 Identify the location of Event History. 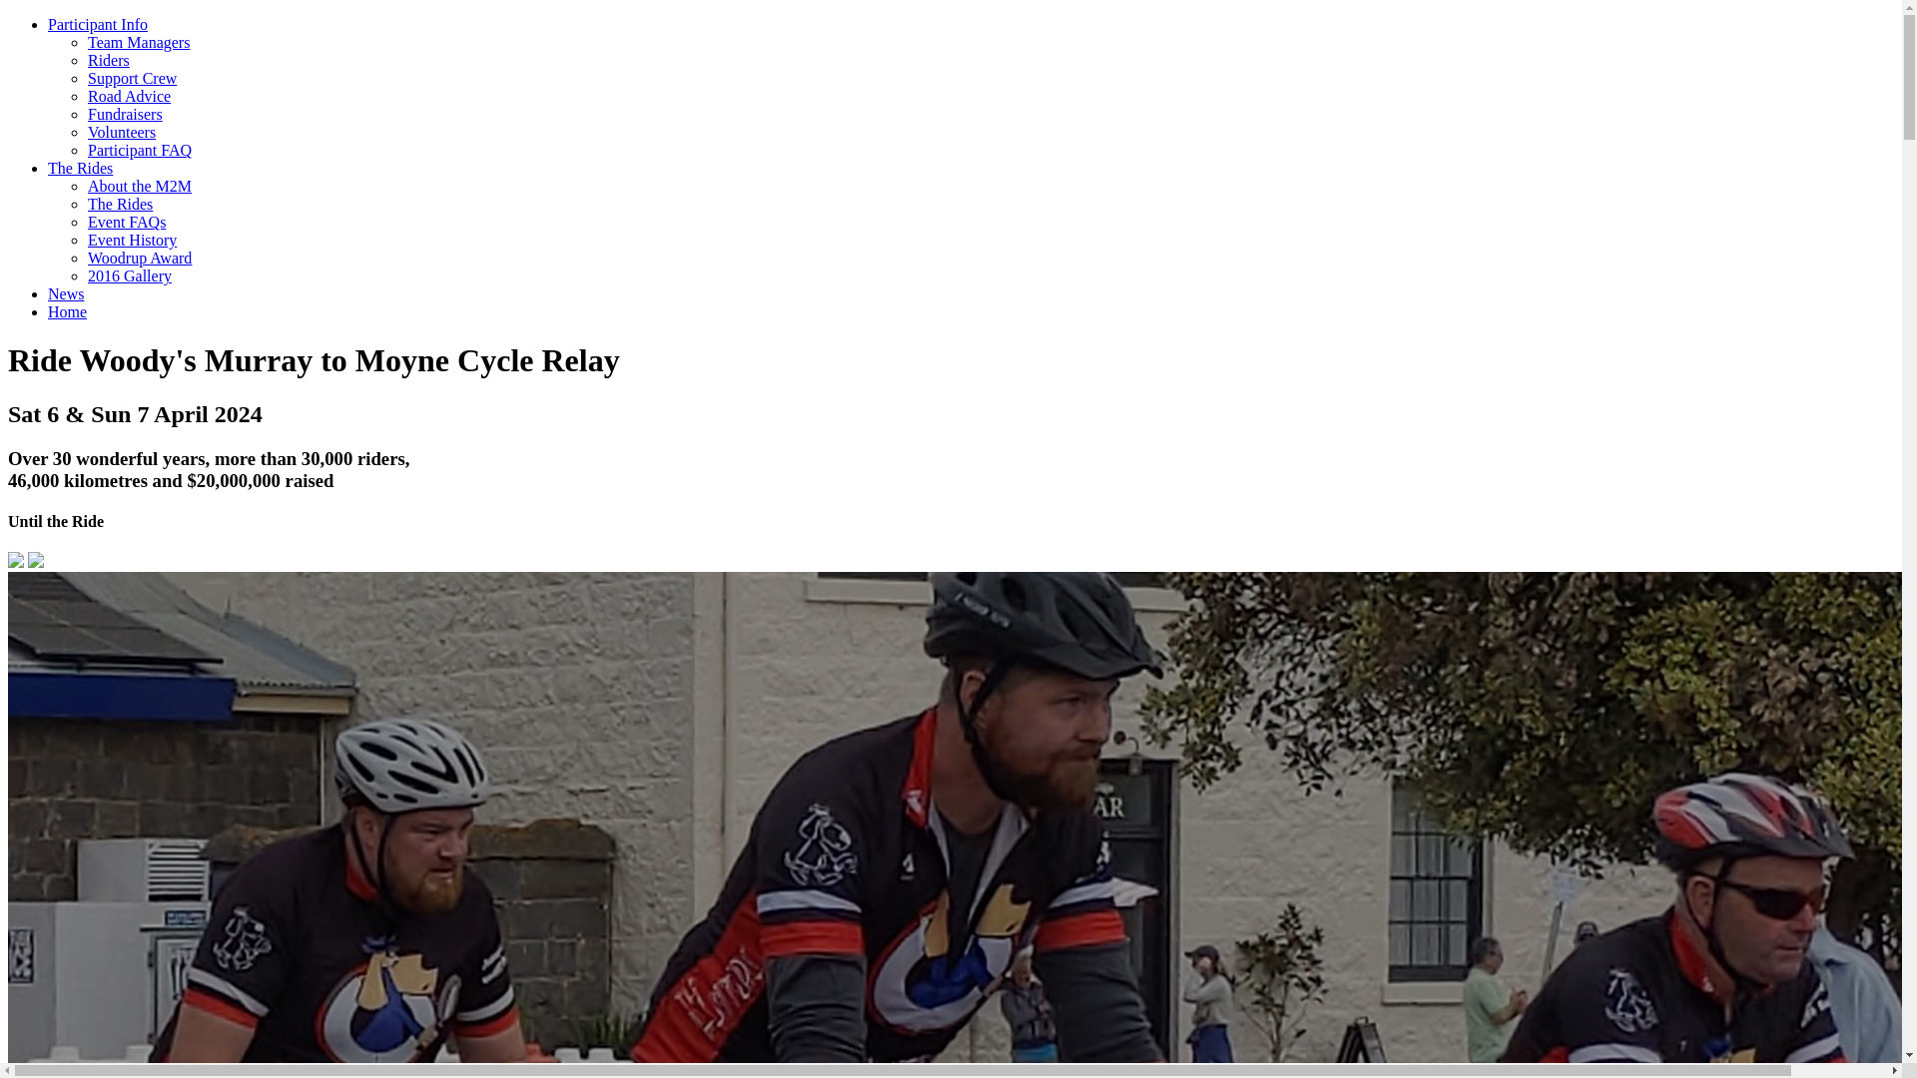
(132, 240).